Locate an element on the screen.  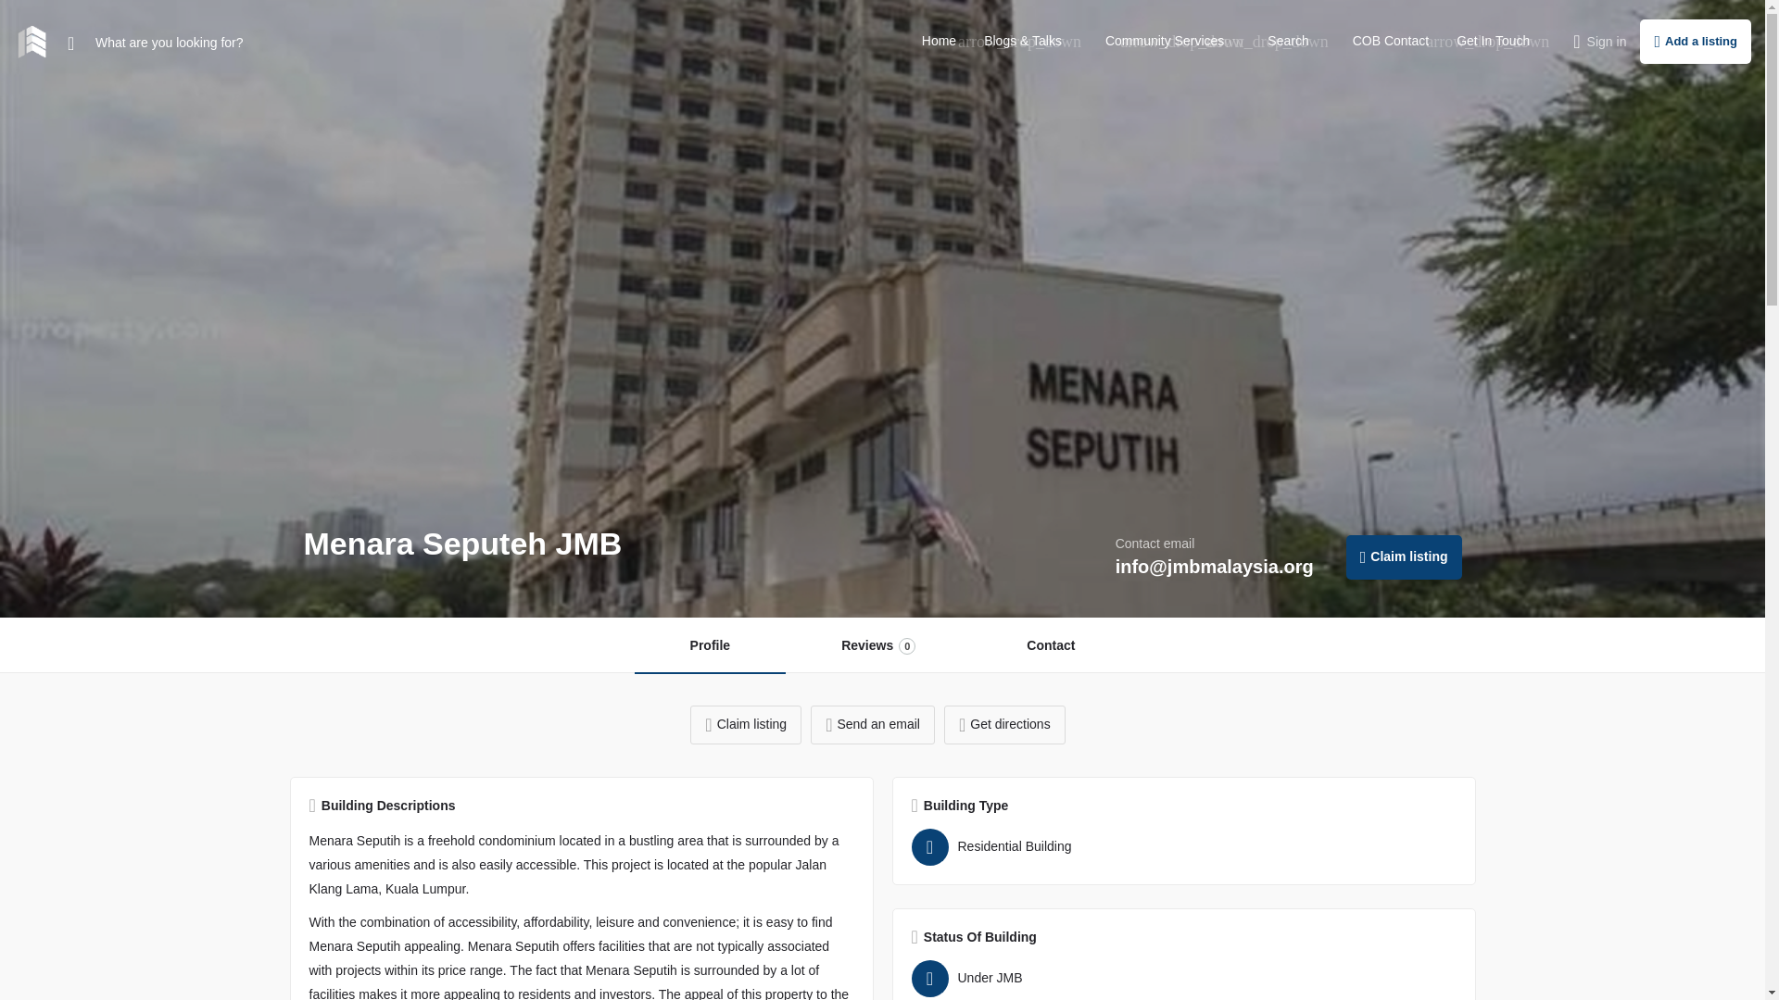
Add a listing is located at coordinates (1696, 41).